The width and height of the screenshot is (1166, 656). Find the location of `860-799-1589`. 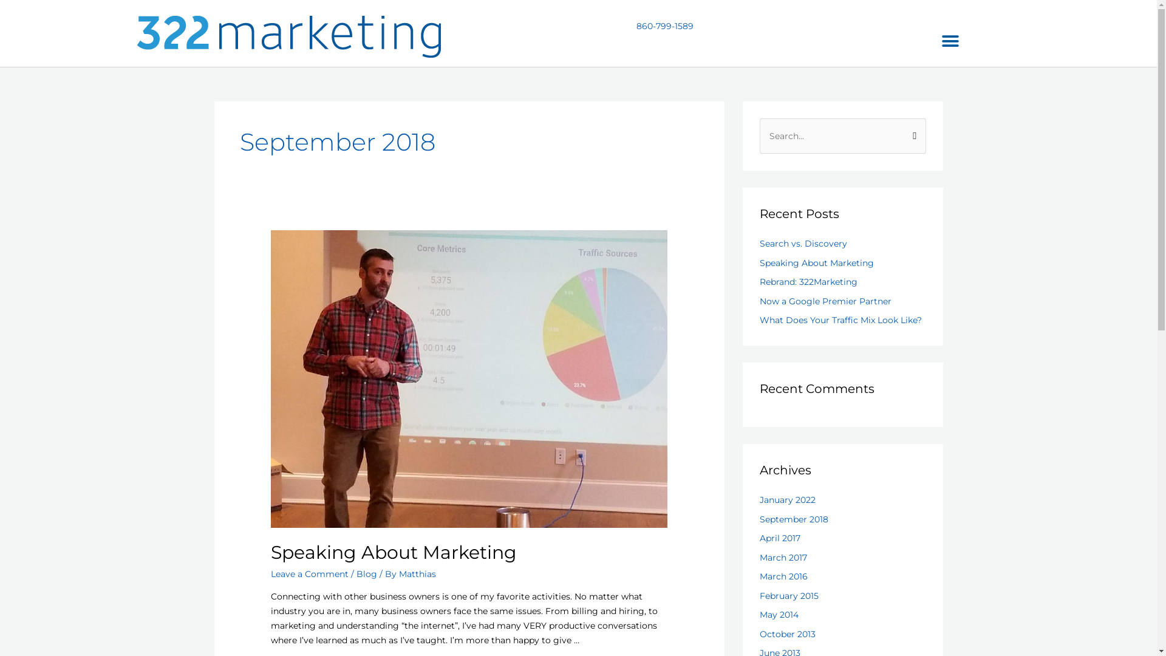

860-799-1589 is located at coordinates (665, 26).